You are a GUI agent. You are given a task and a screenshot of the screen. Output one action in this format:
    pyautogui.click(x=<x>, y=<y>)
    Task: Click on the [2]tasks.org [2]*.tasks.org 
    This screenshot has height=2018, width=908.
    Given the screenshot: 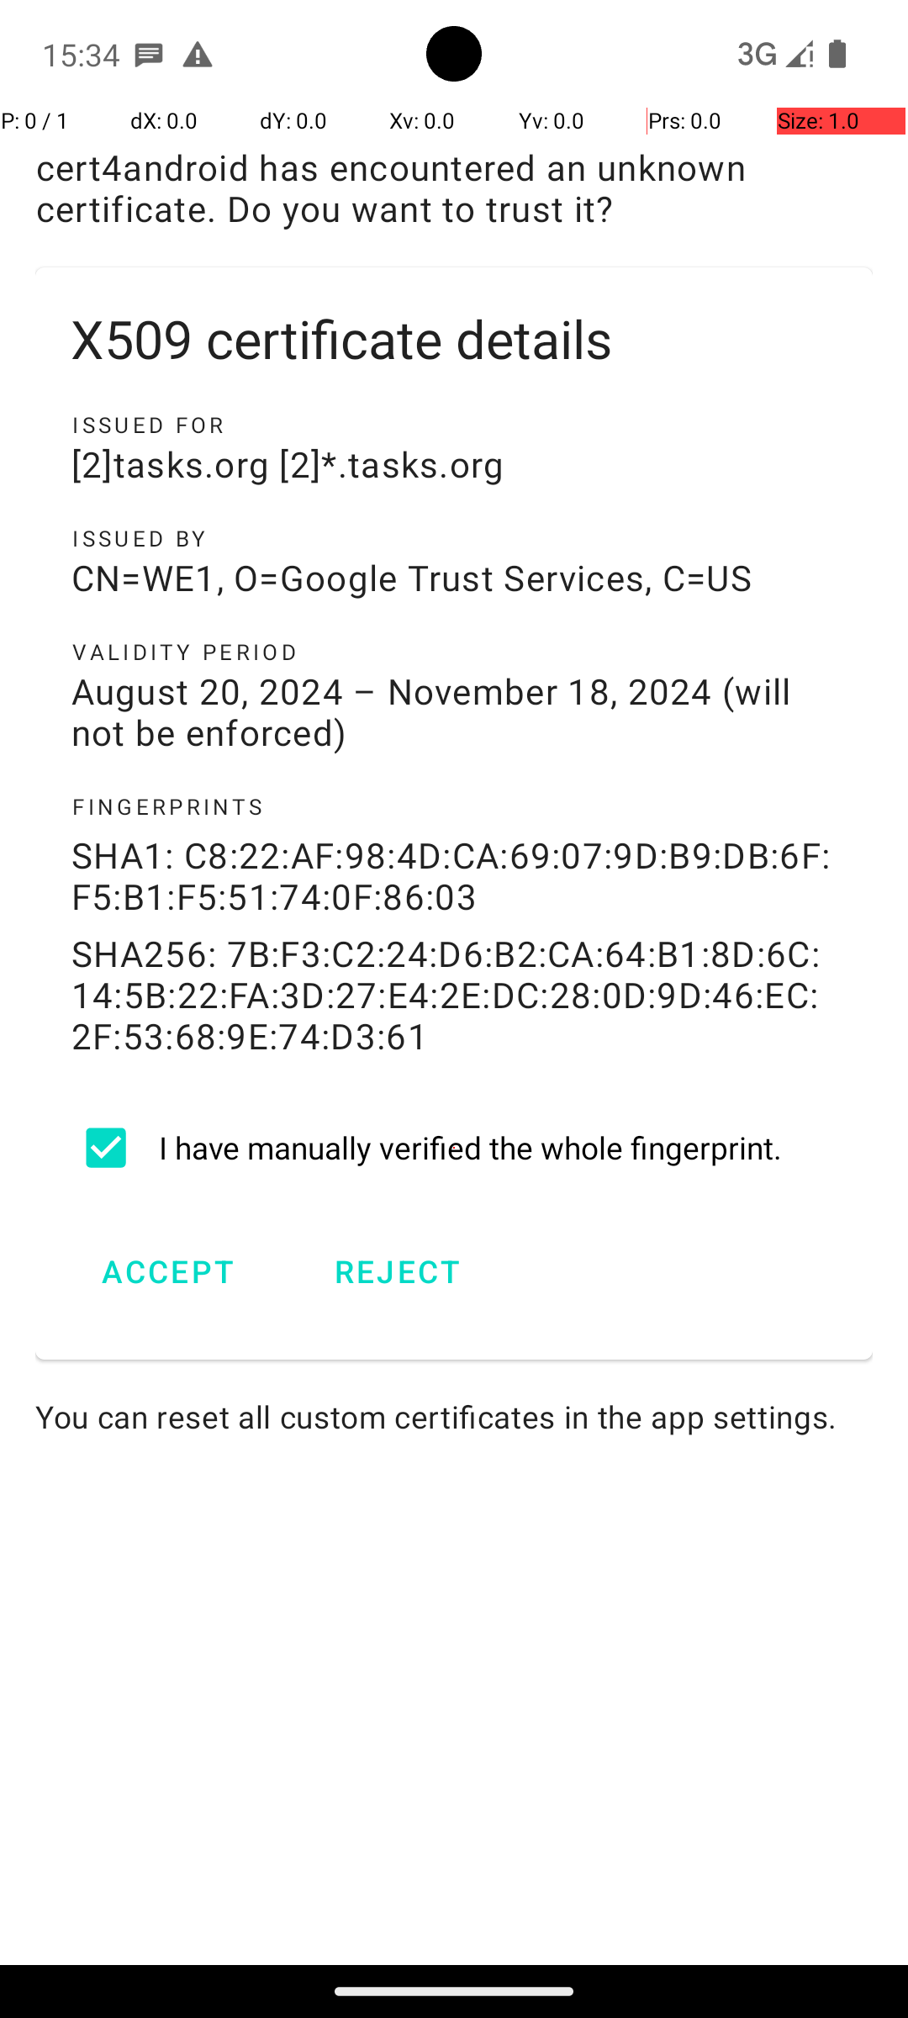 What is the action you would take?
    pyautogui.click(x=454, y=464)
    